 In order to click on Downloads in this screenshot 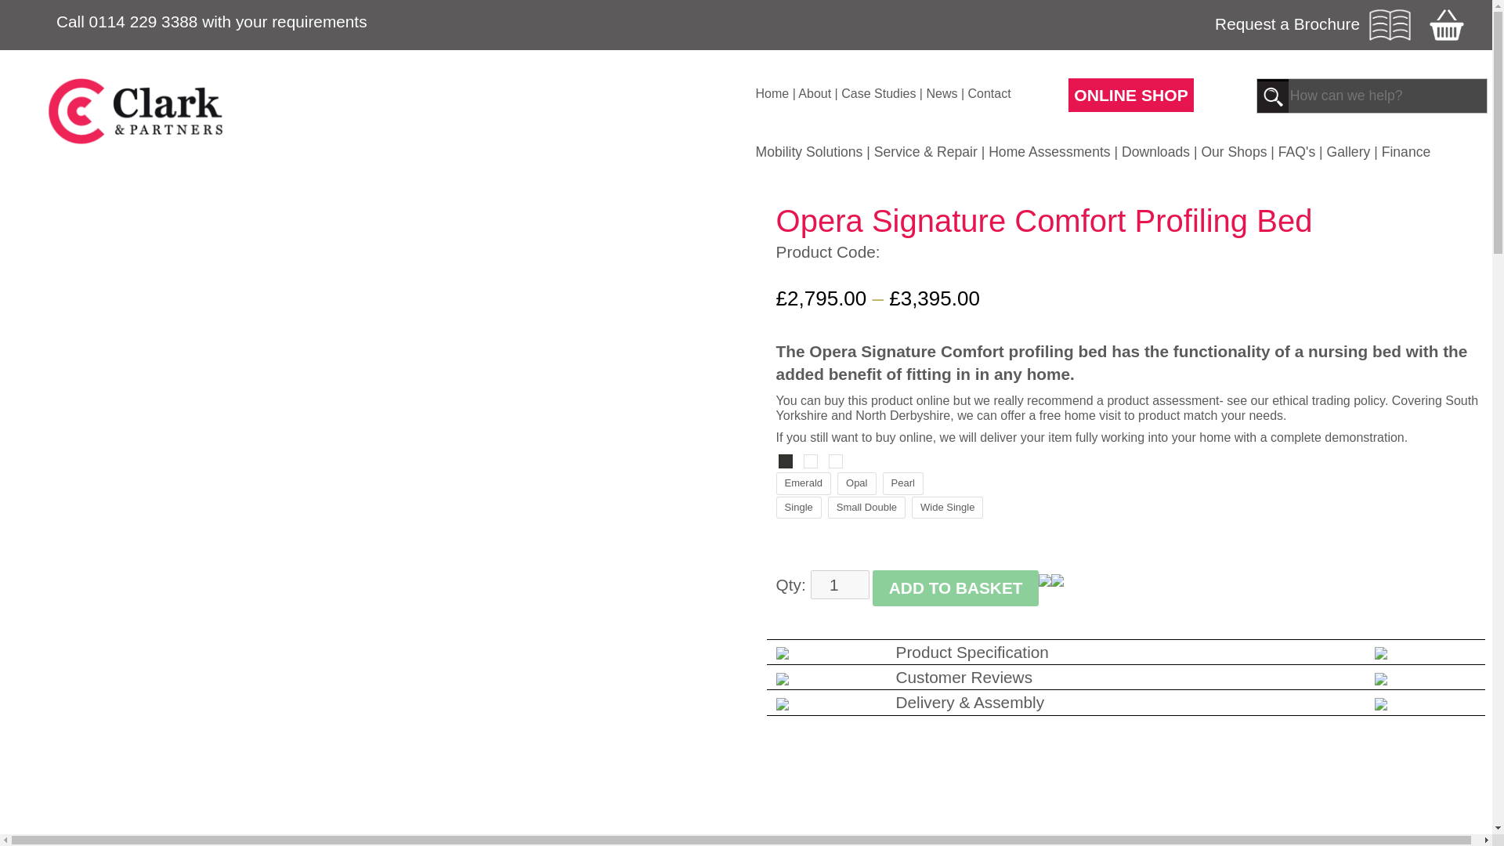, I will do `click(1155, 152)`.